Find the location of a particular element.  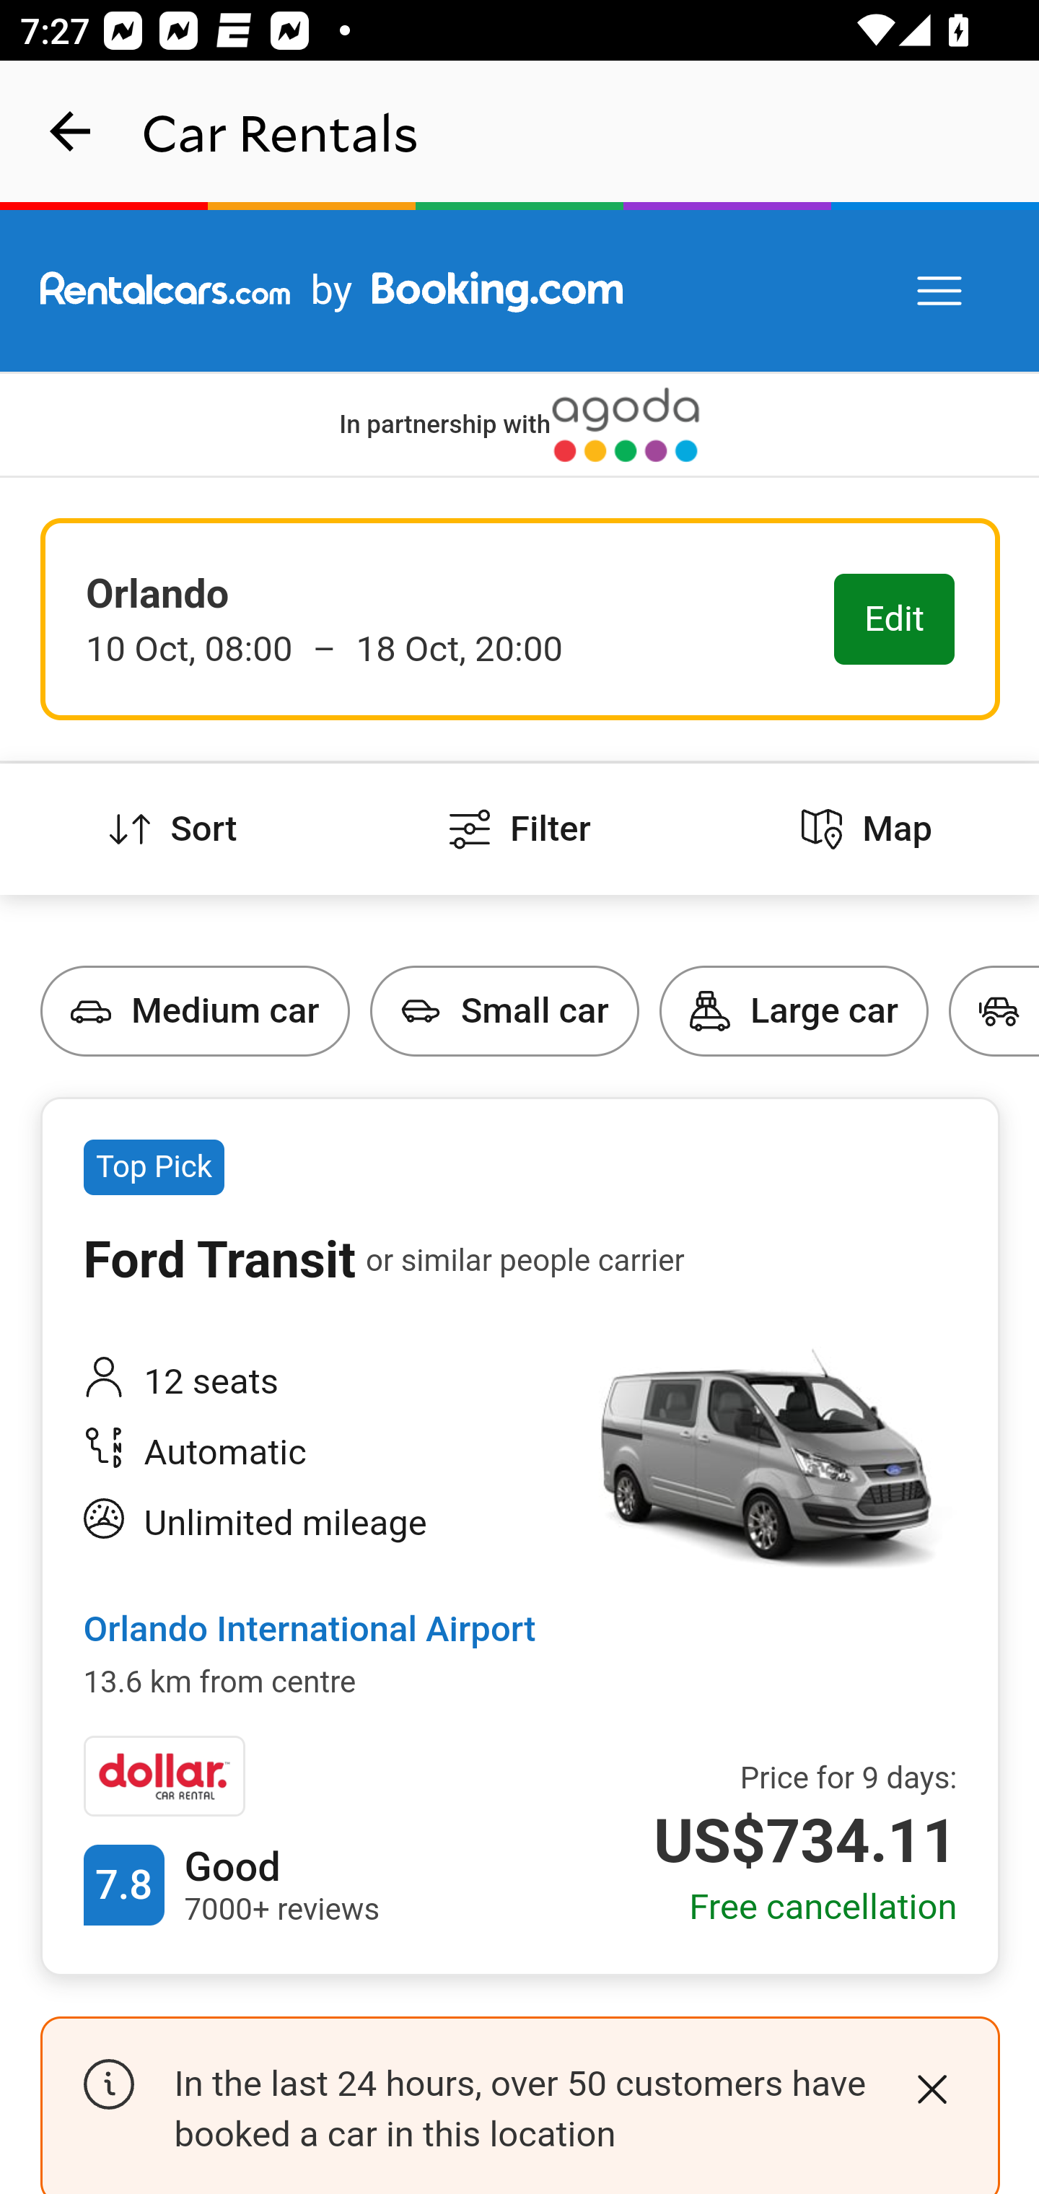

12 seats is located at coordinates (316, 1381).